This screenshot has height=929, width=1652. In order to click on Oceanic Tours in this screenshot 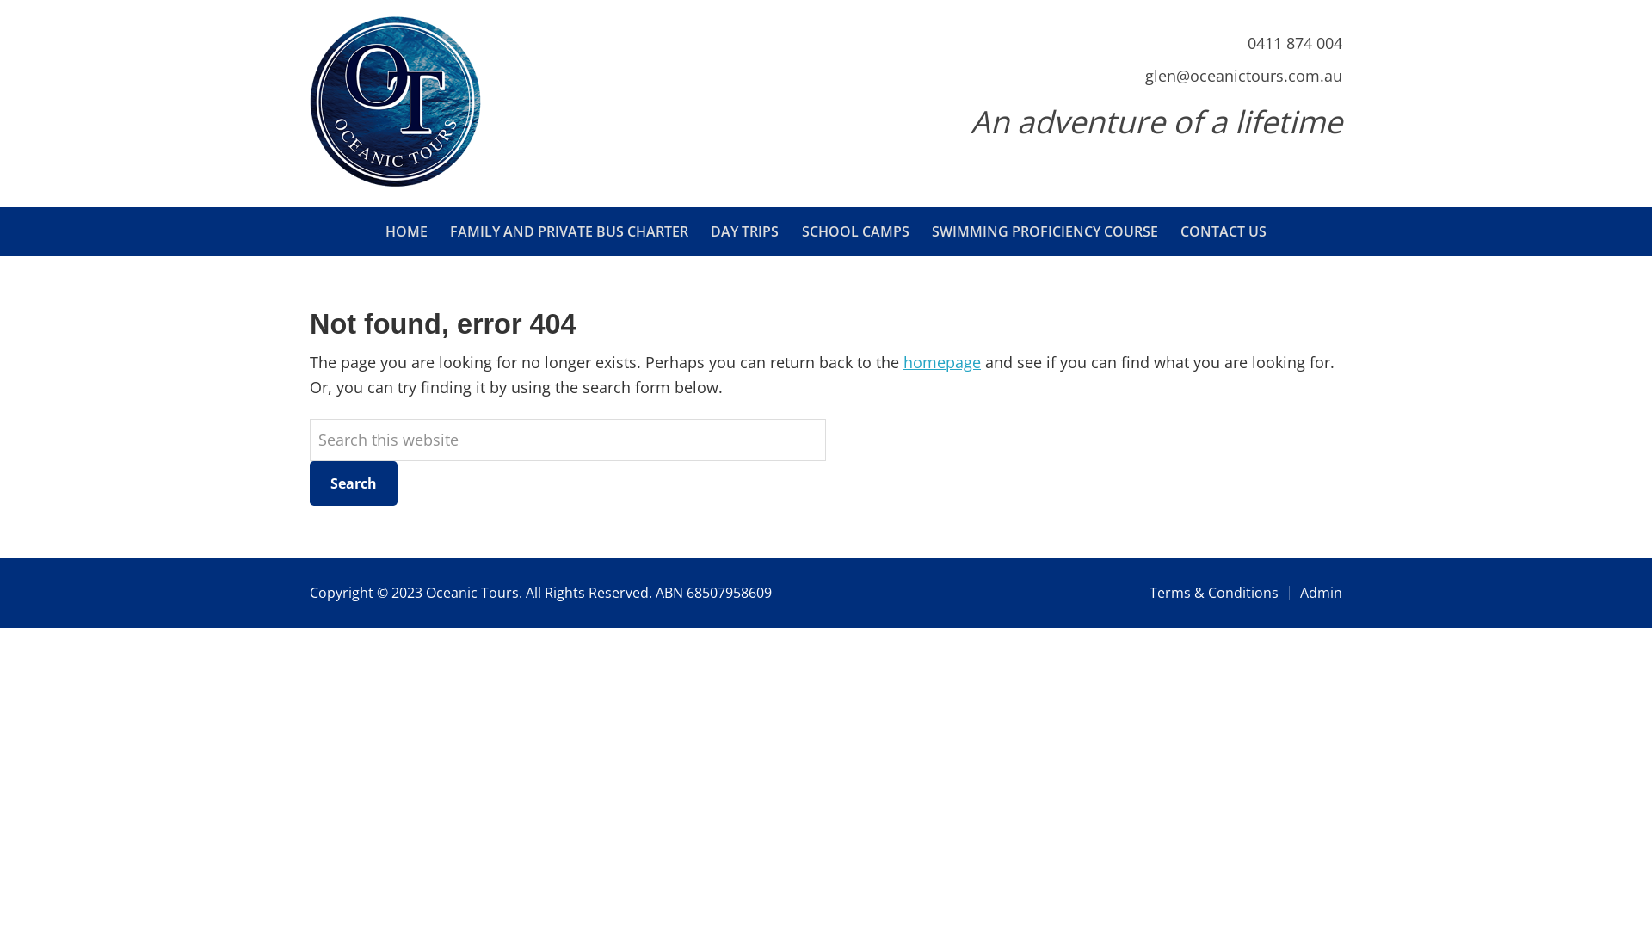, I will do `click(396, 181)`.